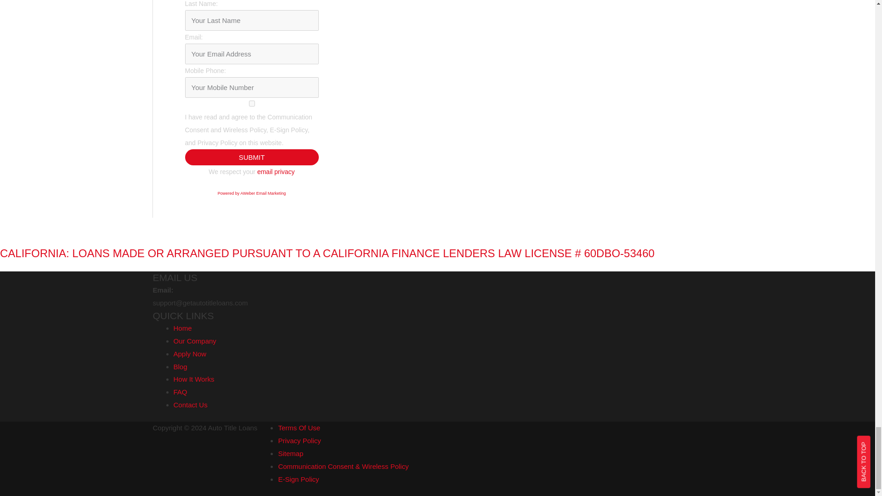  I want to click on Contact Us, so click(190, 404).